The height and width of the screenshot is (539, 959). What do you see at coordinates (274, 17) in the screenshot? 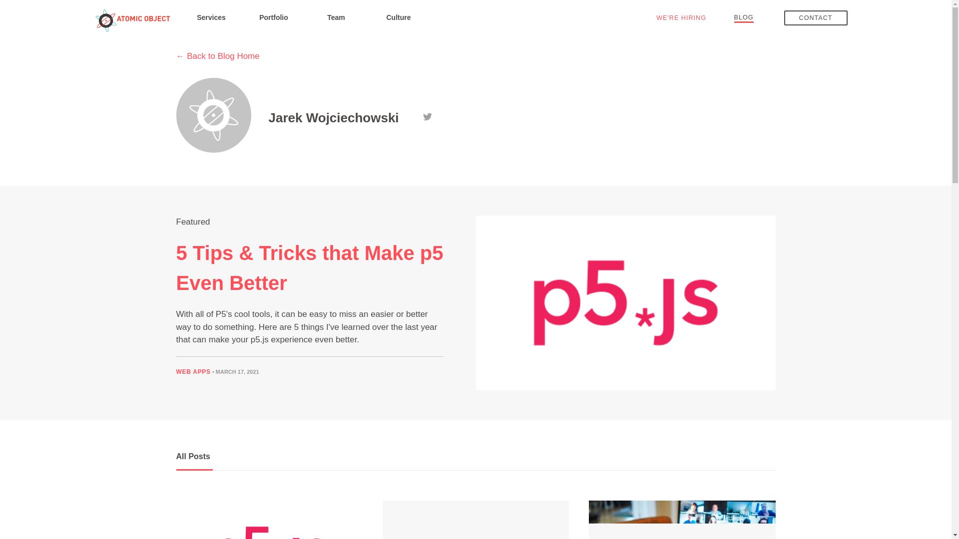
I see `Portfolio` at bounding box center [274, 17].